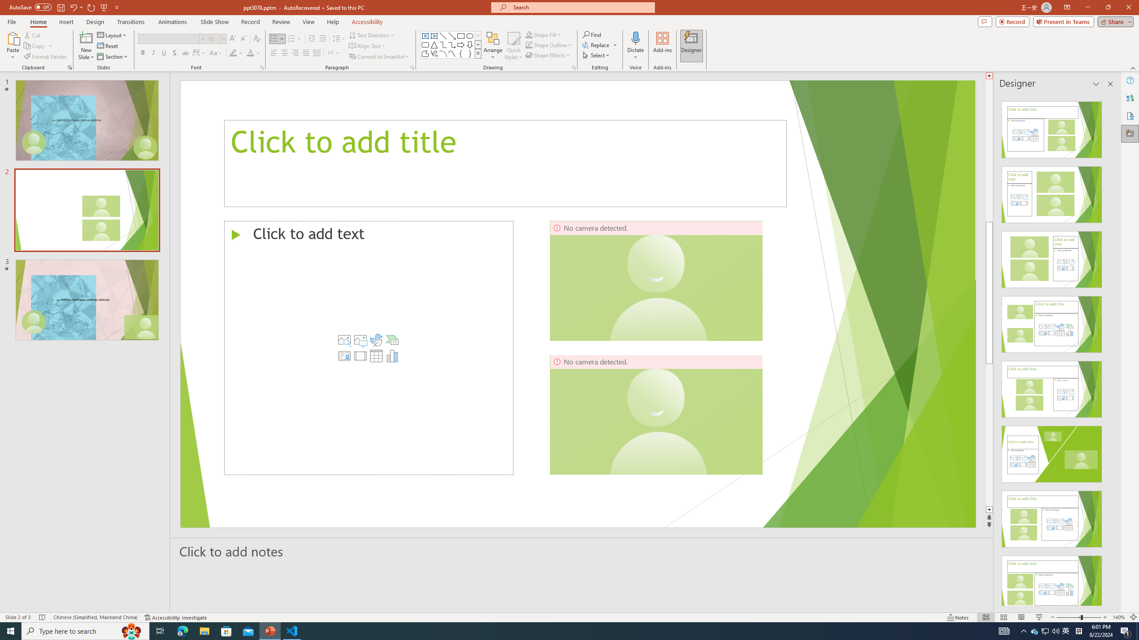  I want to click on Underline, so click(164, 53).